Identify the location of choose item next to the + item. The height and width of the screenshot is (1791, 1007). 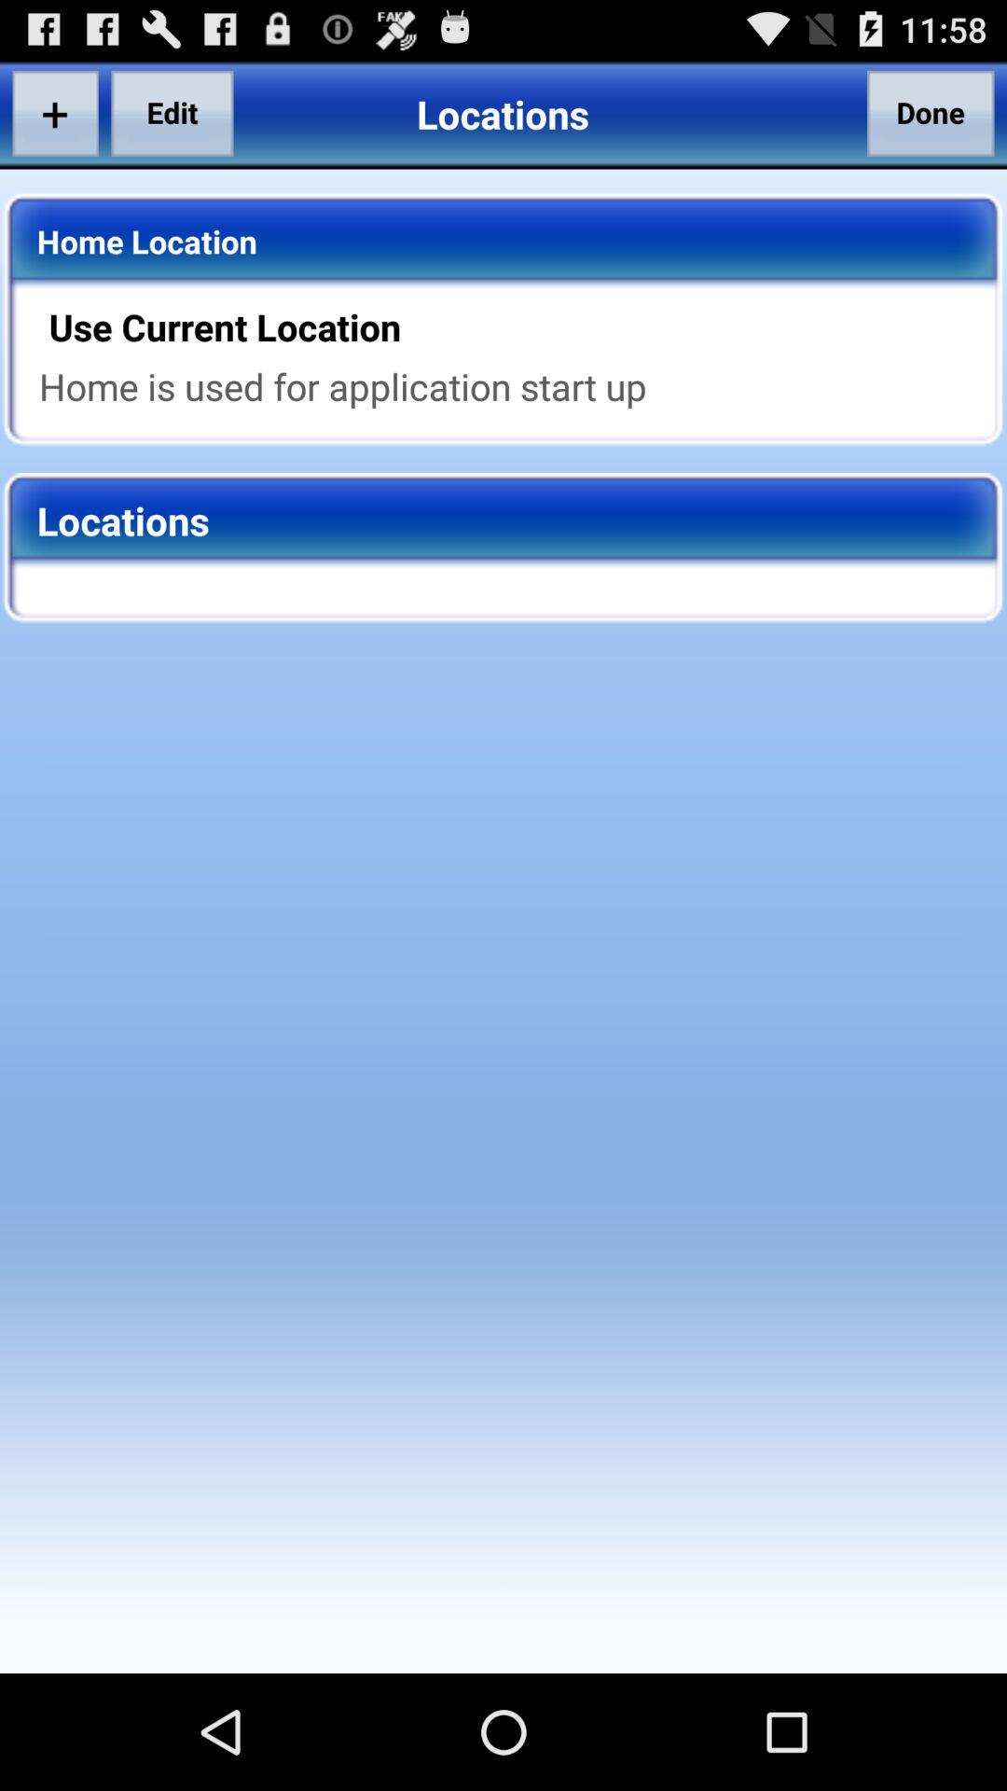
(172, 113).